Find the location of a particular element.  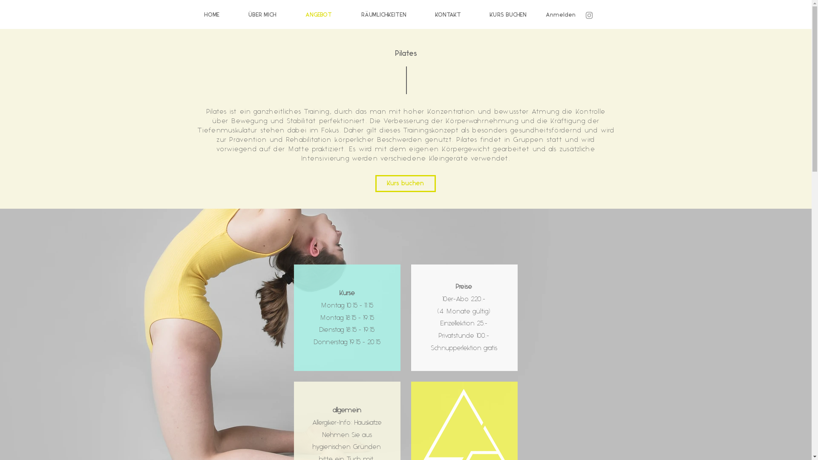

Anmelden is located at coordinates (560, 15).